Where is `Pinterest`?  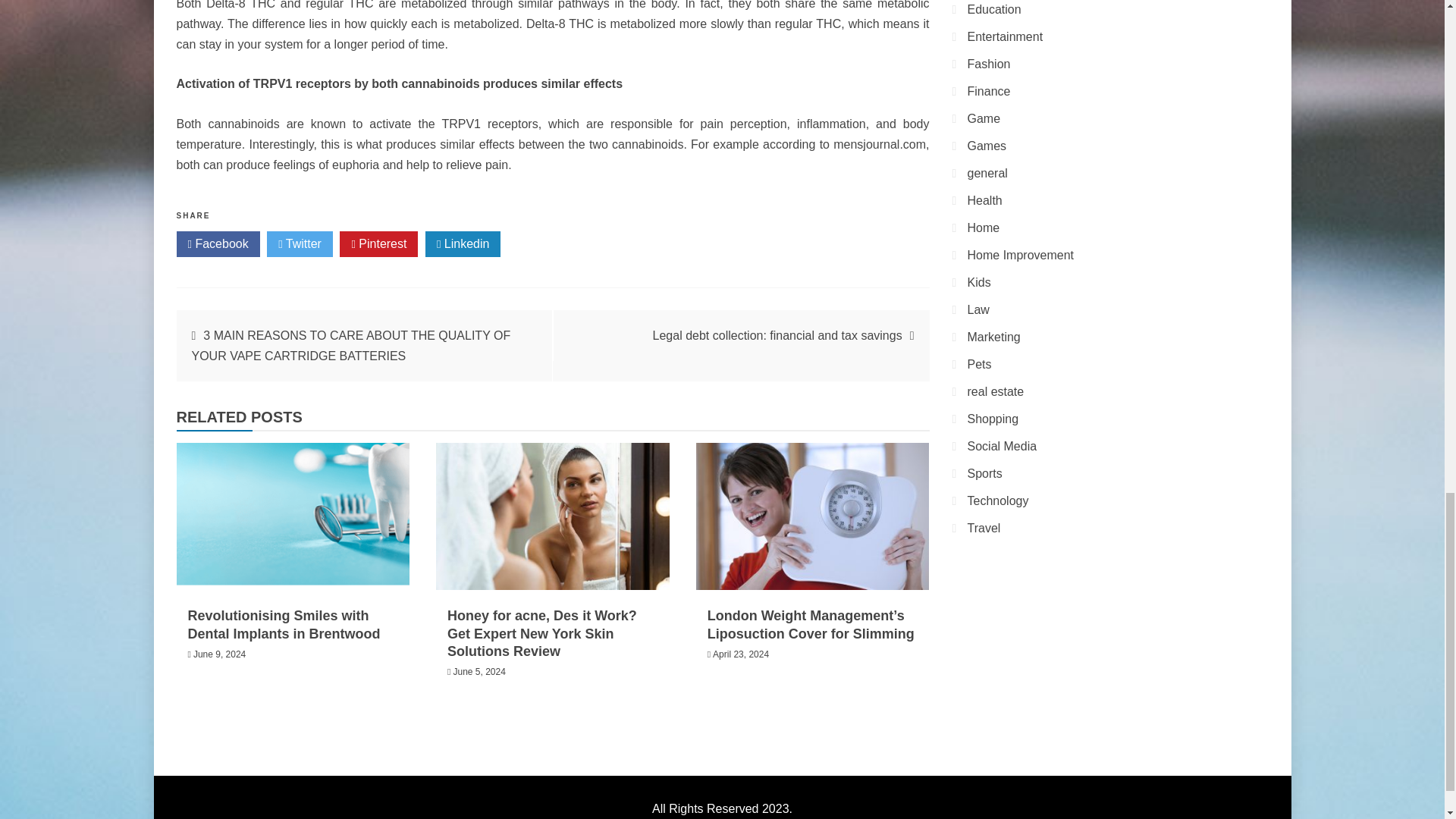 Pinterest is located at coordinates (378, 244).